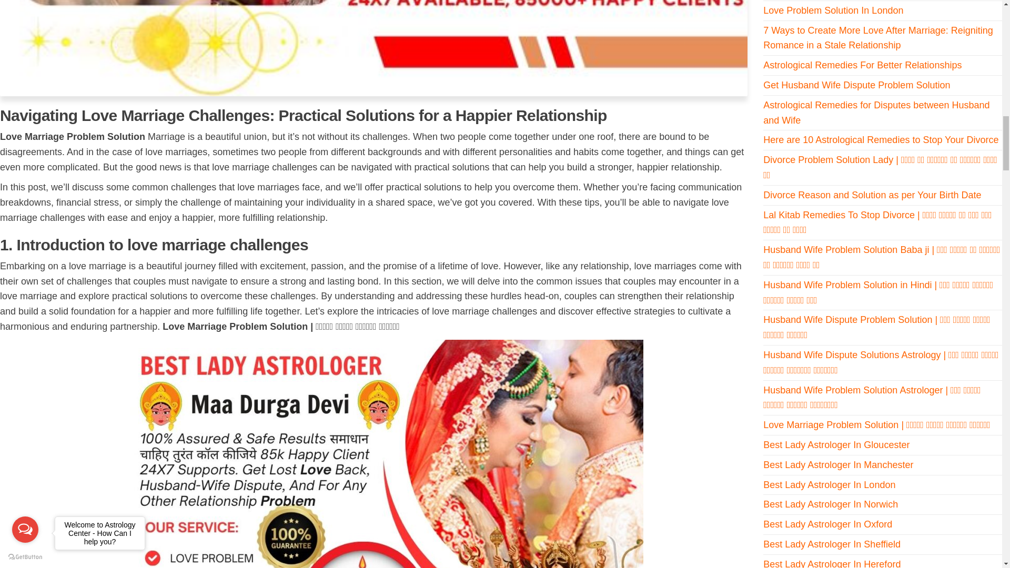  Describe the element at coordinates (856, 85) in the screenshot. I see `Get Husband Wife Dispute Problem Solution` at that location.